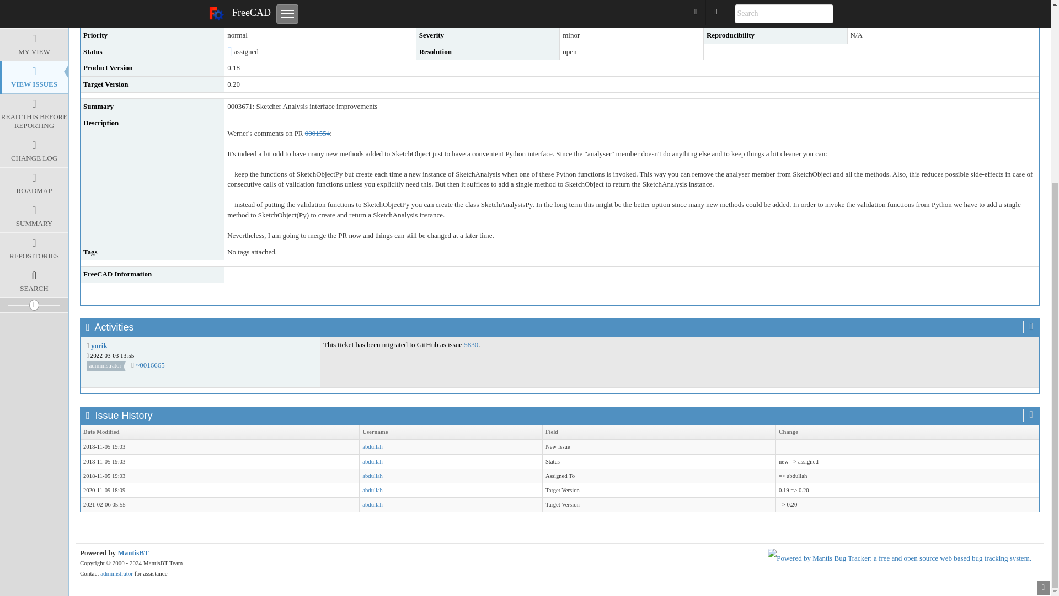 Image resolution: width=1059 pixels, height=596 pixels. I want to click on bug tracking software, so click(132, 552).